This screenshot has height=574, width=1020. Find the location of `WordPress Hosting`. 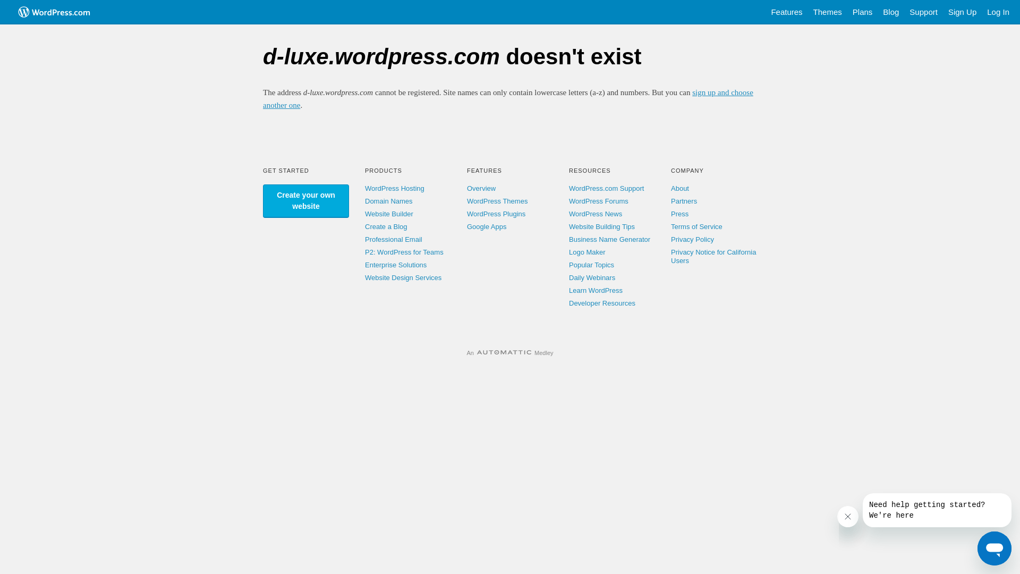

WordPress Hosting is located at coordinates (395, 188).